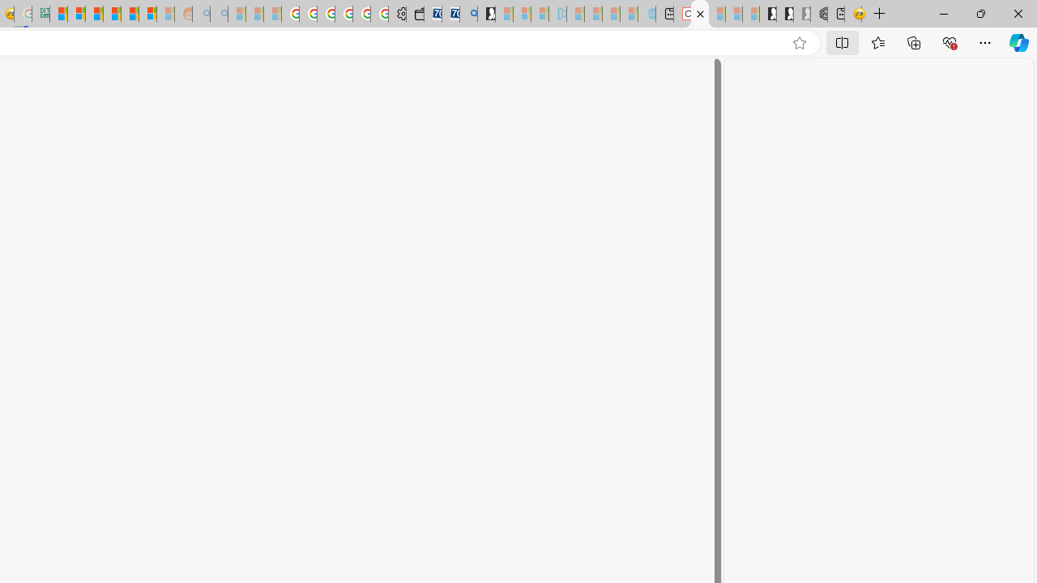  I want to click on Favorites, so click(877, 42).